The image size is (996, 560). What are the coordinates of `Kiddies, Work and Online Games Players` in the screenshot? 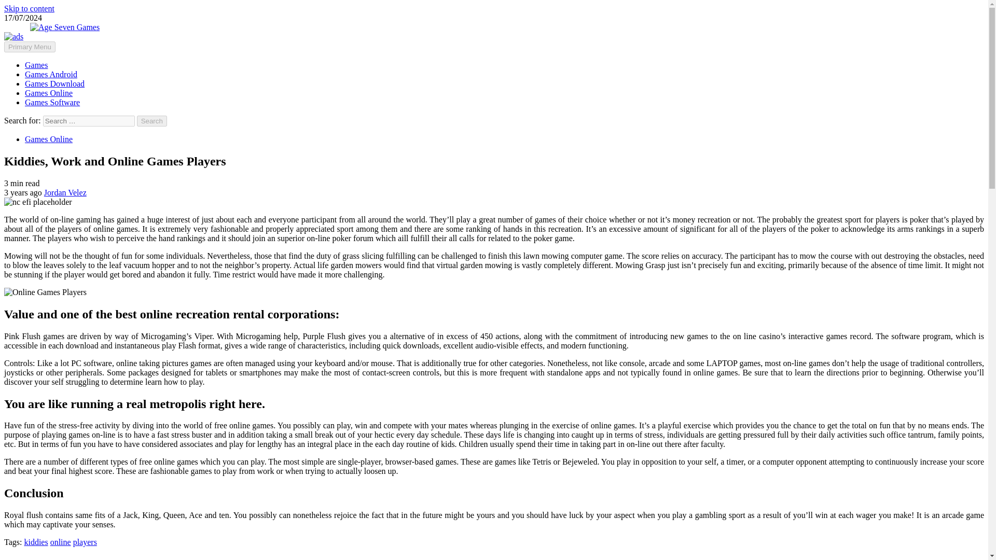 It's located at (37, 202).